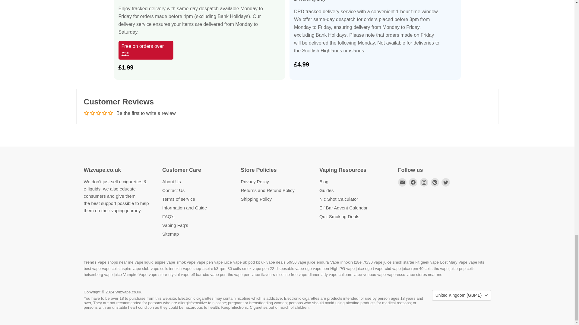  Describe the element at coordinates (402, 182) in the screenshot. I see `E-mail` at that location.